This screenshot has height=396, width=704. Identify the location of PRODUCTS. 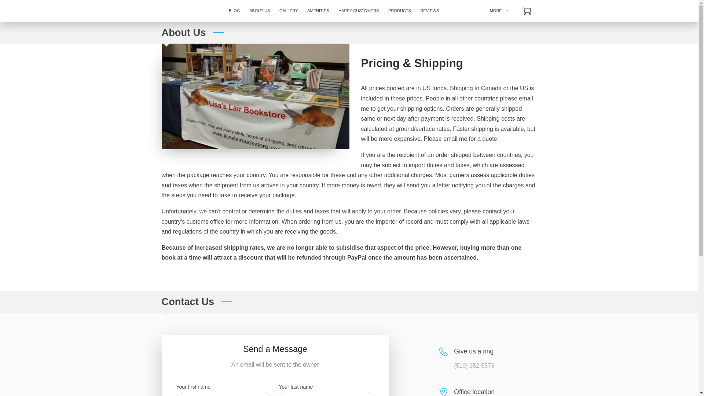
(399, 11).